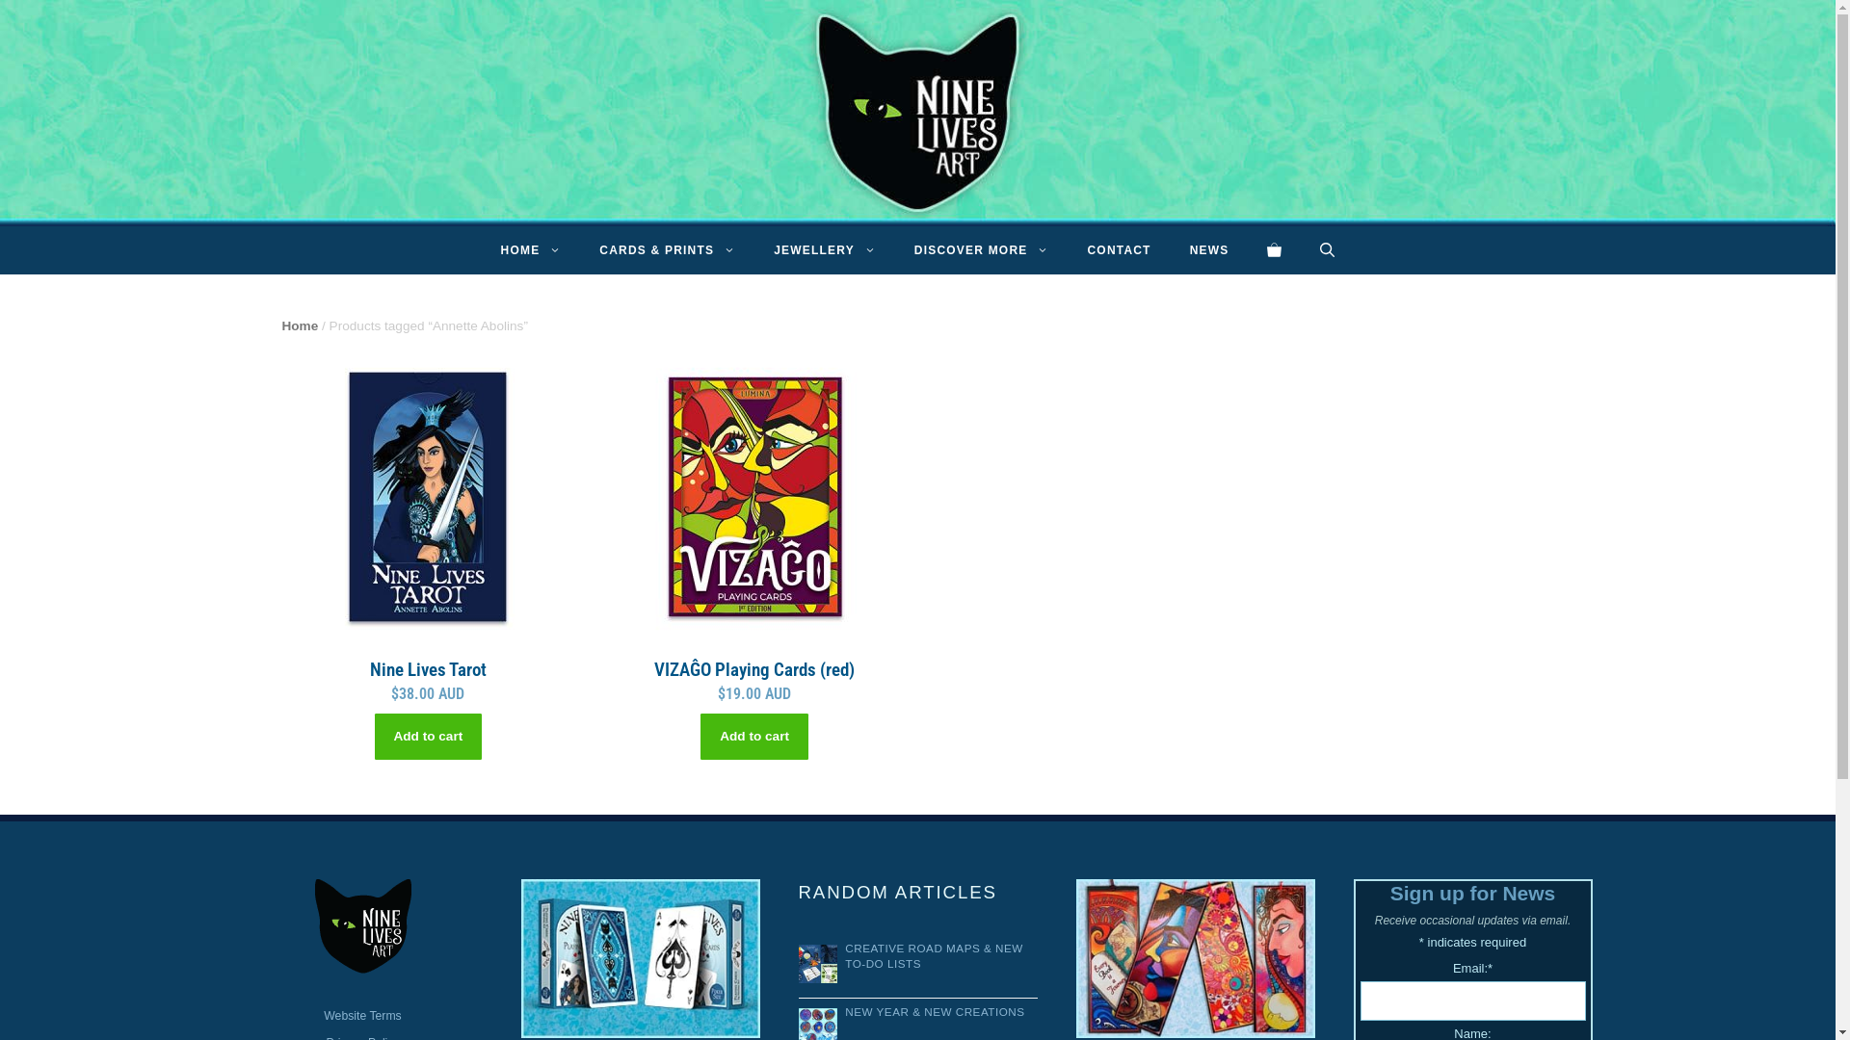 Image resolution: width=1850 pixels, height=1040 pixels. Describe the element at coordinates (1210, 250) in the screenshot. I see `NEWS` at that location.